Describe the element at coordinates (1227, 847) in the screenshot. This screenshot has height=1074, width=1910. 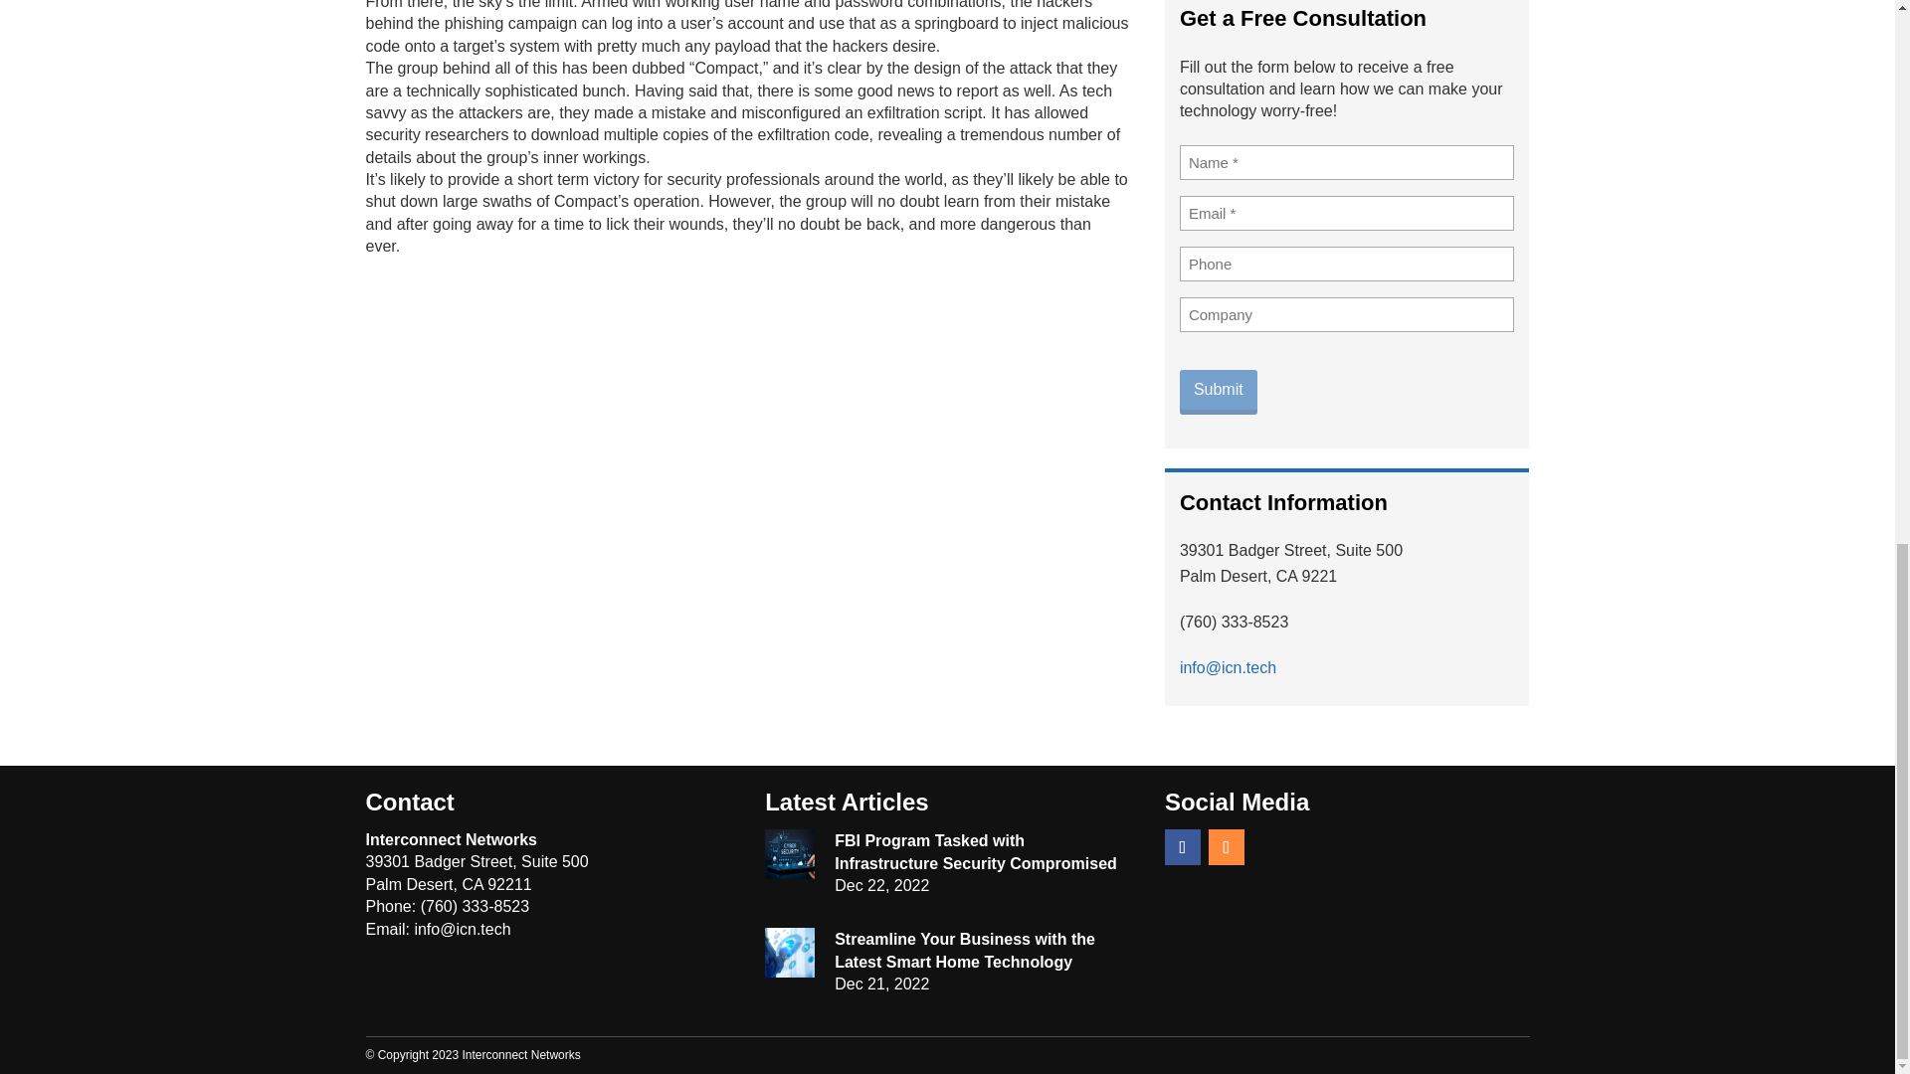
I see `Follow on RSS` at that location.